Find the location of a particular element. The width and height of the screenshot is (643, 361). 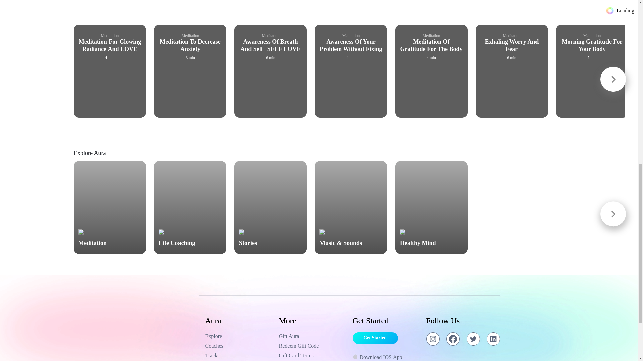

View All is located at coordinates (615, 19).